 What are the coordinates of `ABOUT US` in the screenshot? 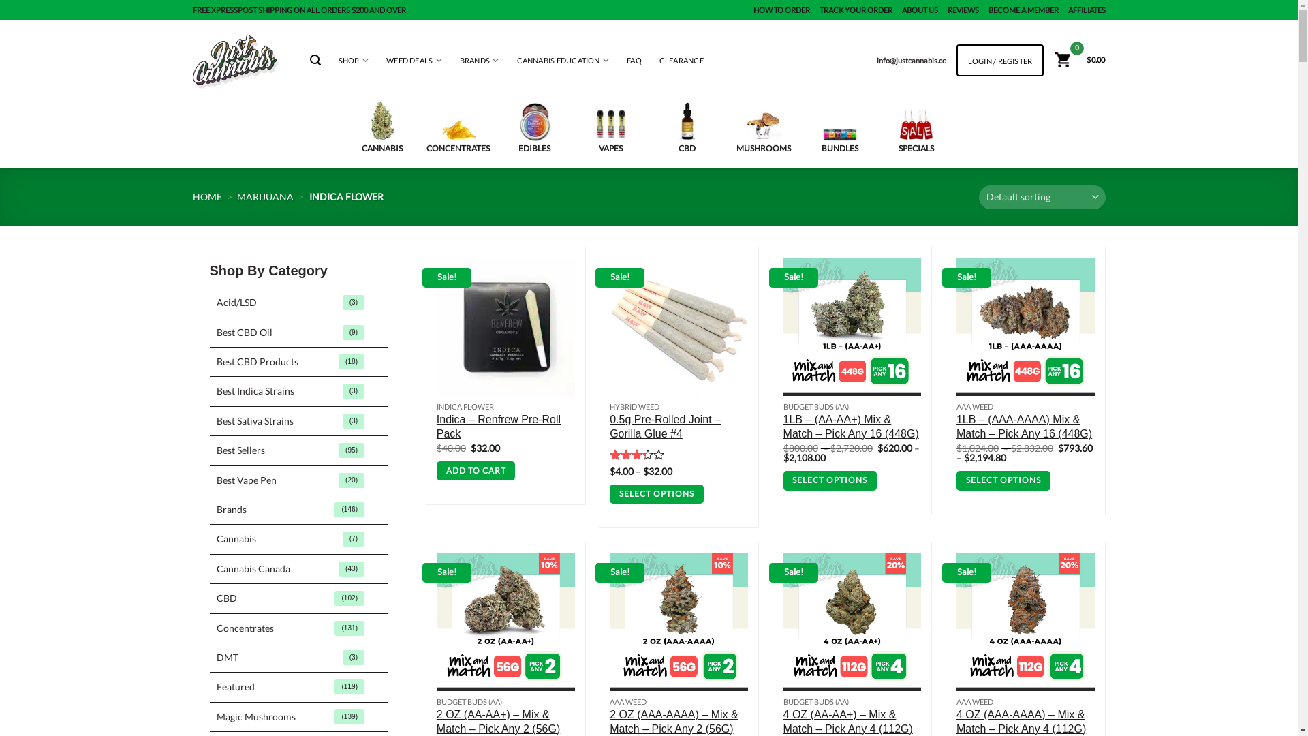 It's located at (920, 10).